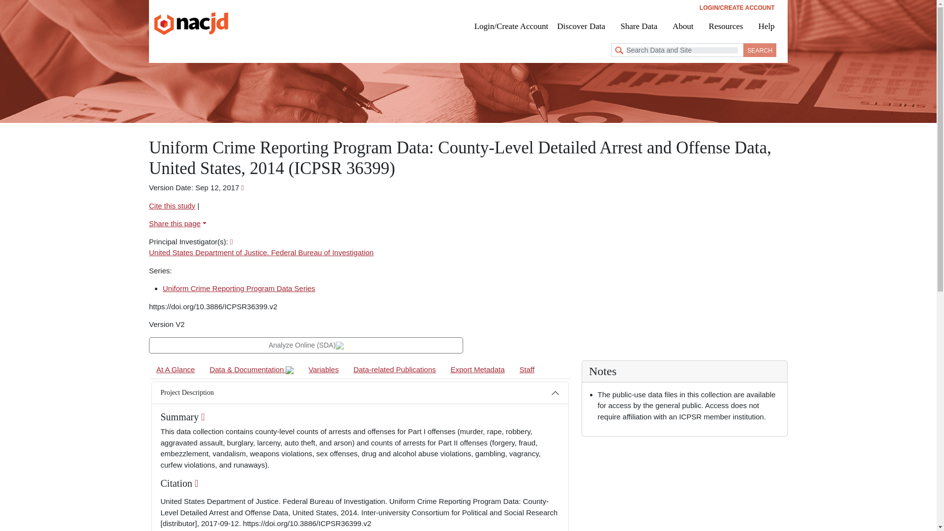  I want to click on Help, so click(766, 26).